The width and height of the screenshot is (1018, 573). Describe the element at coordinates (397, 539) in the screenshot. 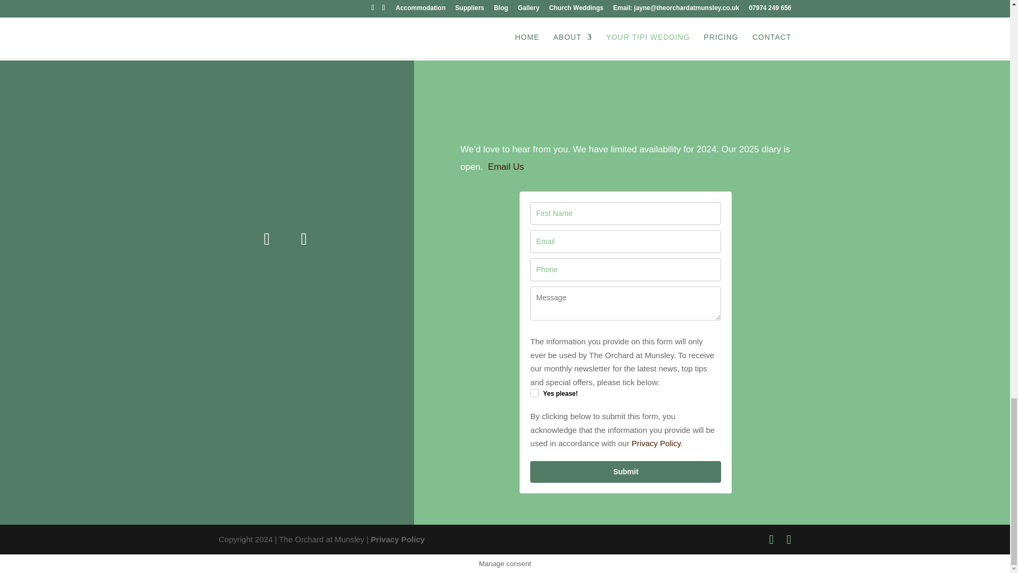

I see `Privacy Policy` at that location.